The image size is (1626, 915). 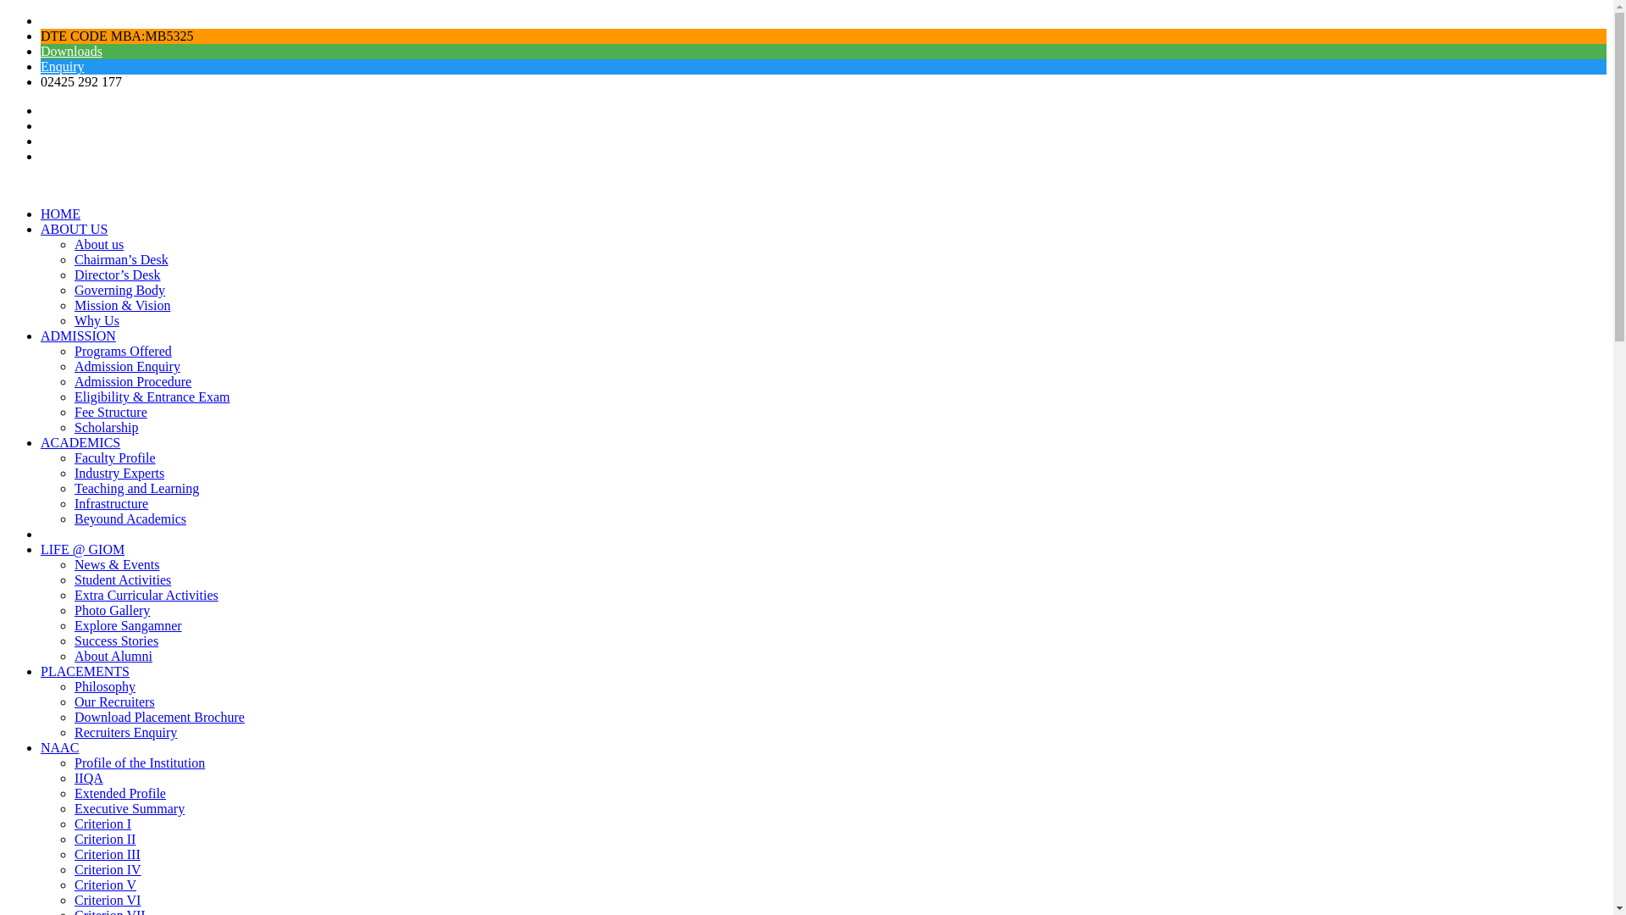 What do you see at coordinates (130, 518) in the screenshot?
I see `Beyound Academics` at bounding box center [130, 518].